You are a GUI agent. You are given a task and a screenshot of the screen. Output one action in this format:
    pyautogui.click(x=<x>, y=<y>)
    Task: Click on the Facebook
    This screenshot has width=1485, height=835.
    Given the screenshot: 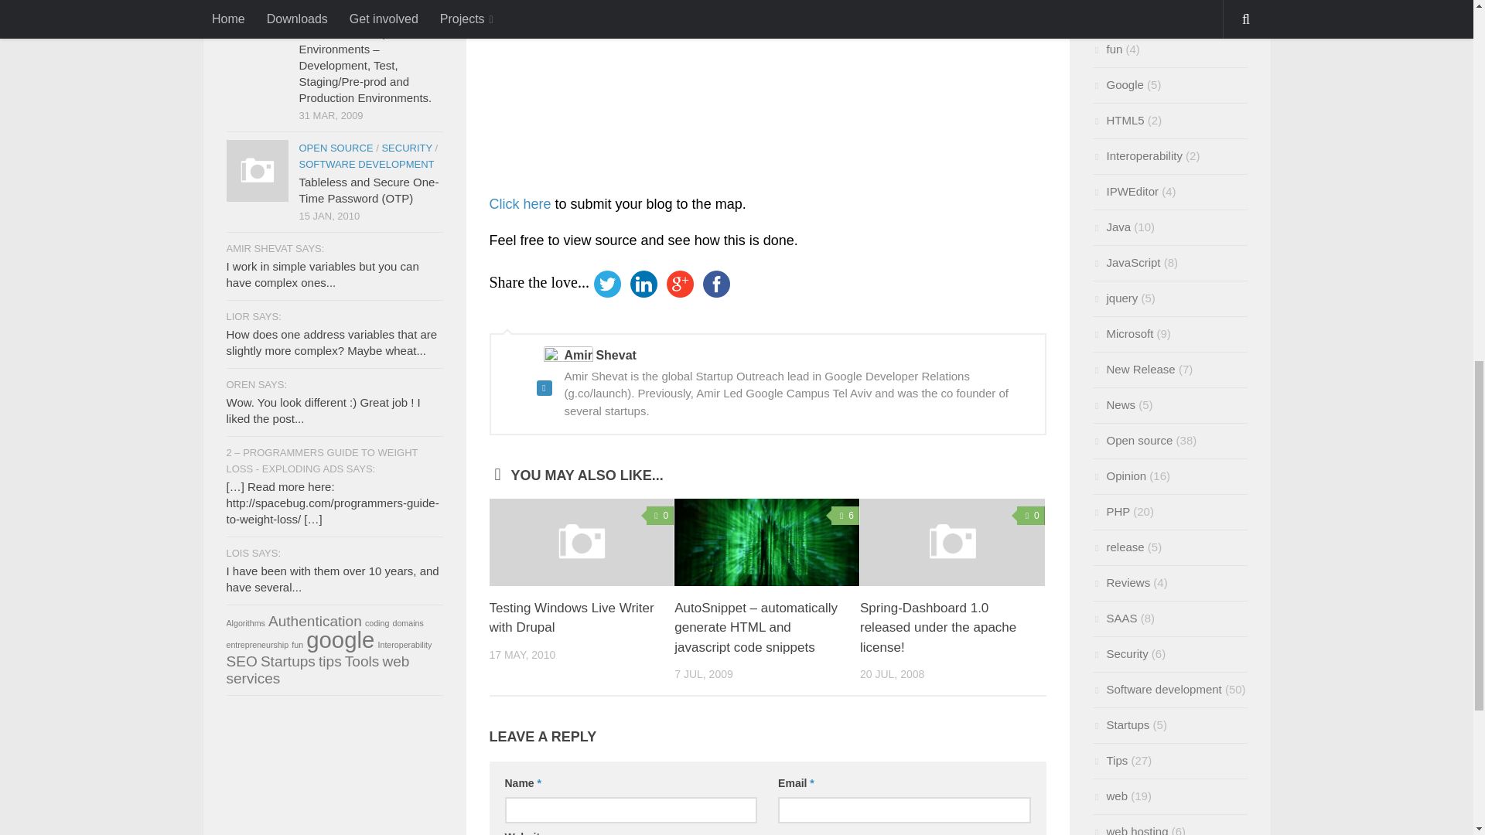 What is the action you would take?
    pyautogui.click(x=716, y=284)
    